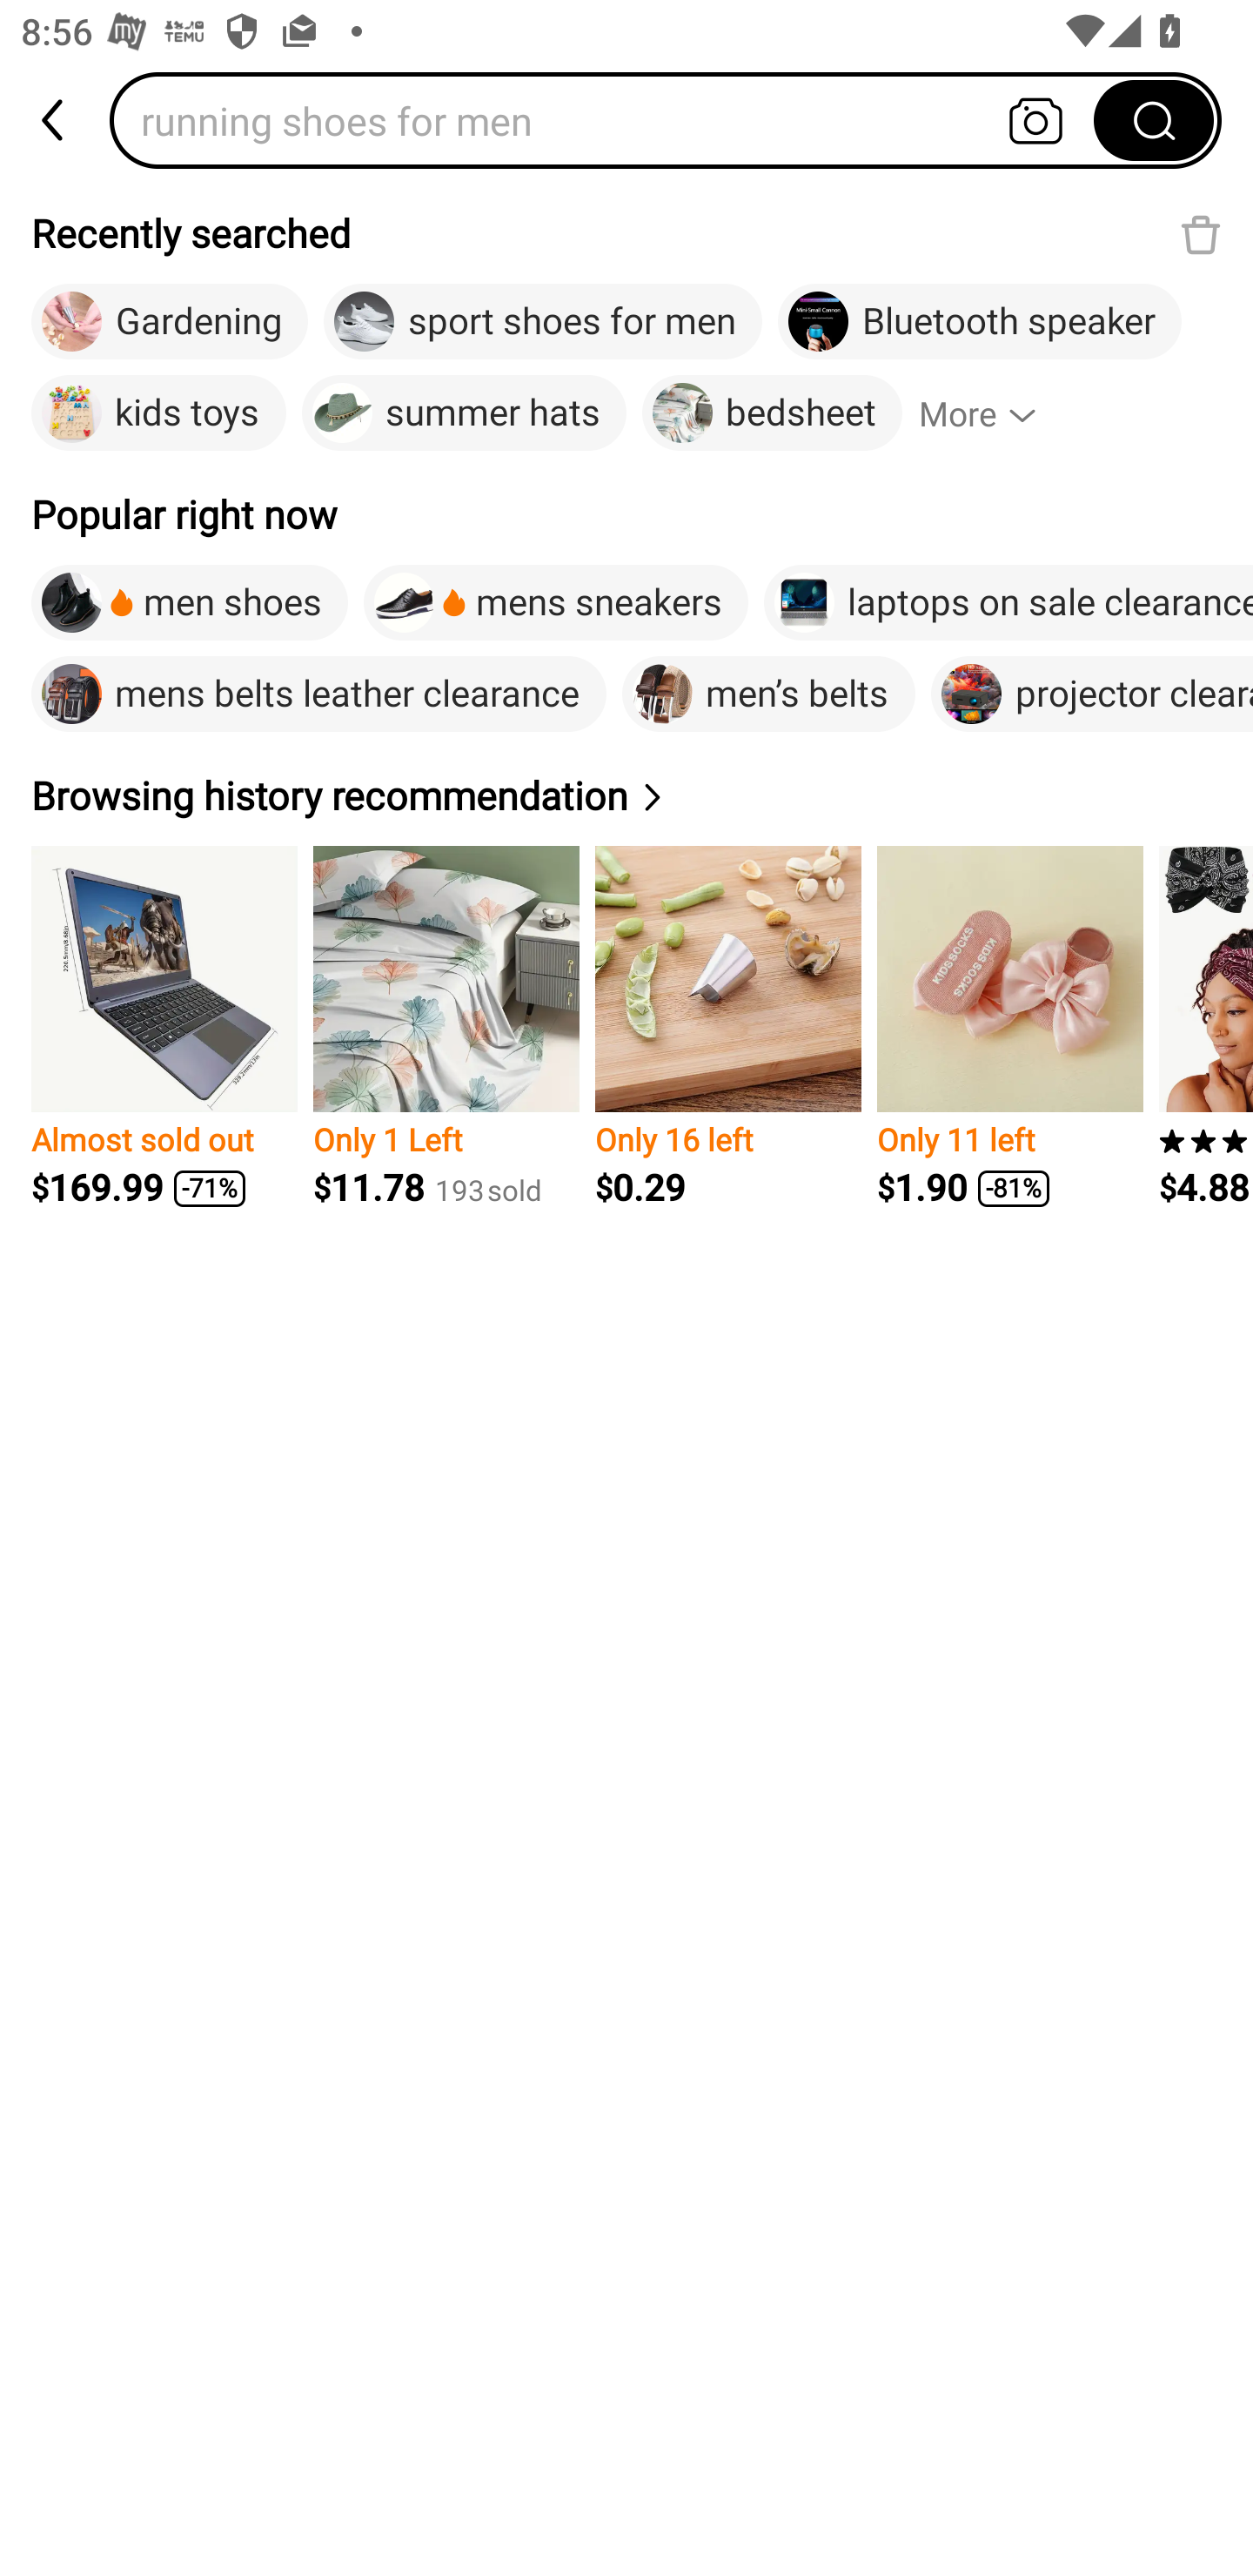 This screenshot has height=2576, width=1253. Describe the element at coordinates (771, 413) in the screenshot. I see `bedsheet` at that location.